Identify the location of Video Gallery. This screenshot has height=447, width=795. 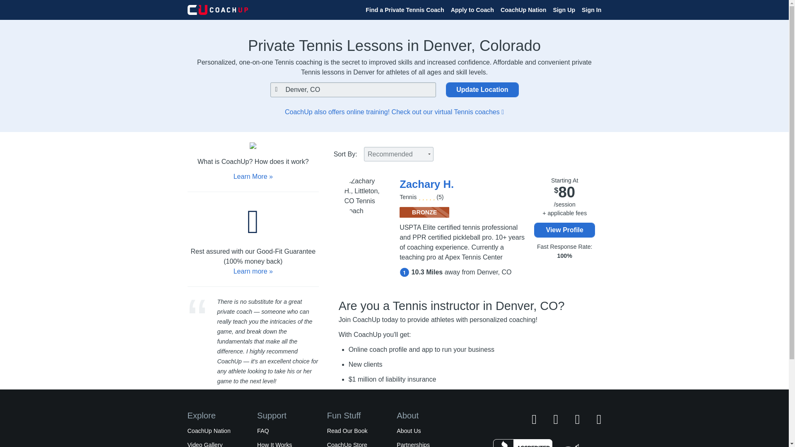
(205, 445).